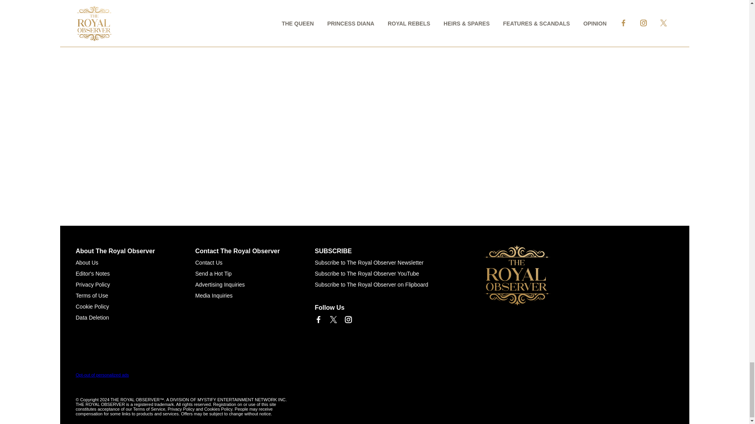  I want to click on Advertising Inquiries, so click(219, 285).